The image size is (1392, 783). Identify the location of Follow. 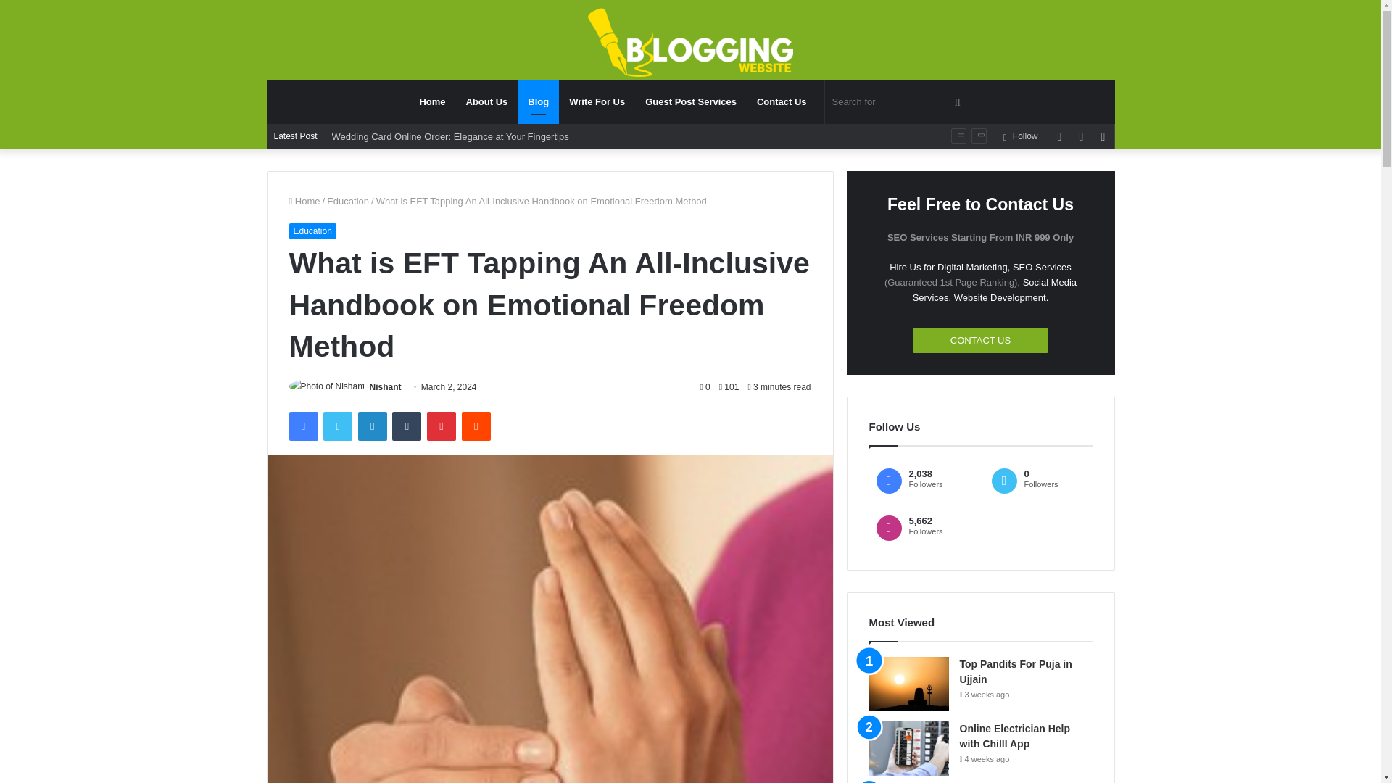
(1019, 136).